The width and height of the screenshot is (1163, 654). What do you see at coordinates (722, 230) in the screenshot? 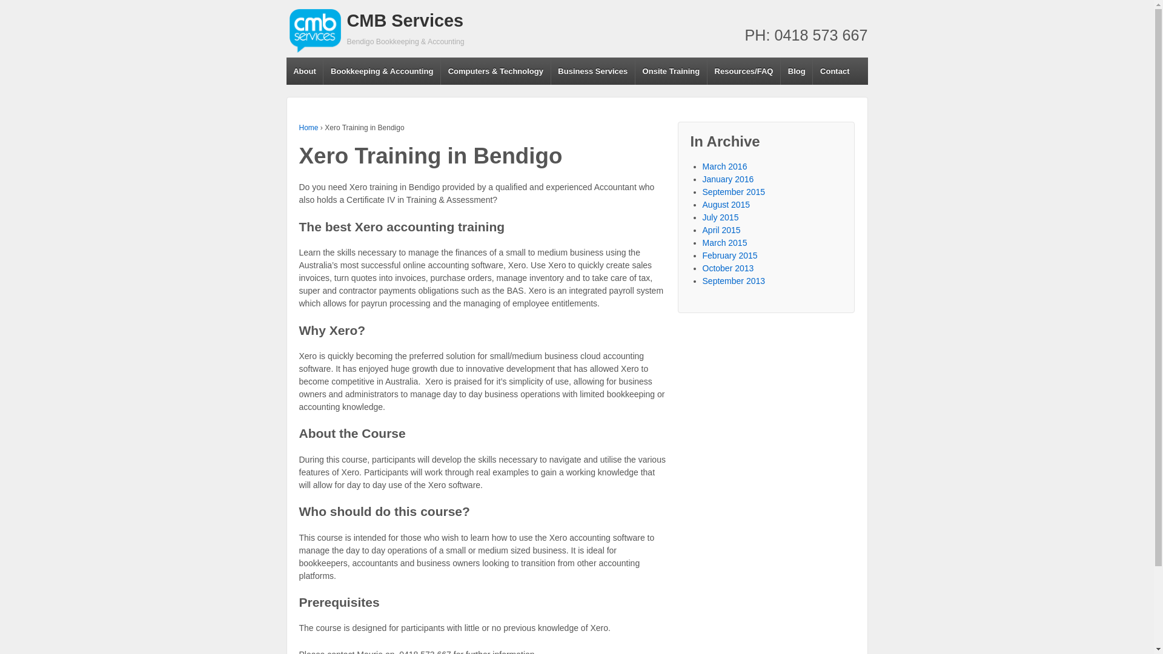
I see `April 2015` at bounding box center [722, 230].